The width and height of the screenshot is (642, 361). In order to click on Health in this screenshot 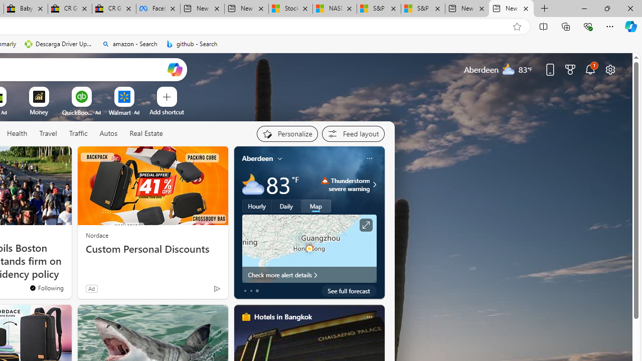, I will do `click(17, 134)`.